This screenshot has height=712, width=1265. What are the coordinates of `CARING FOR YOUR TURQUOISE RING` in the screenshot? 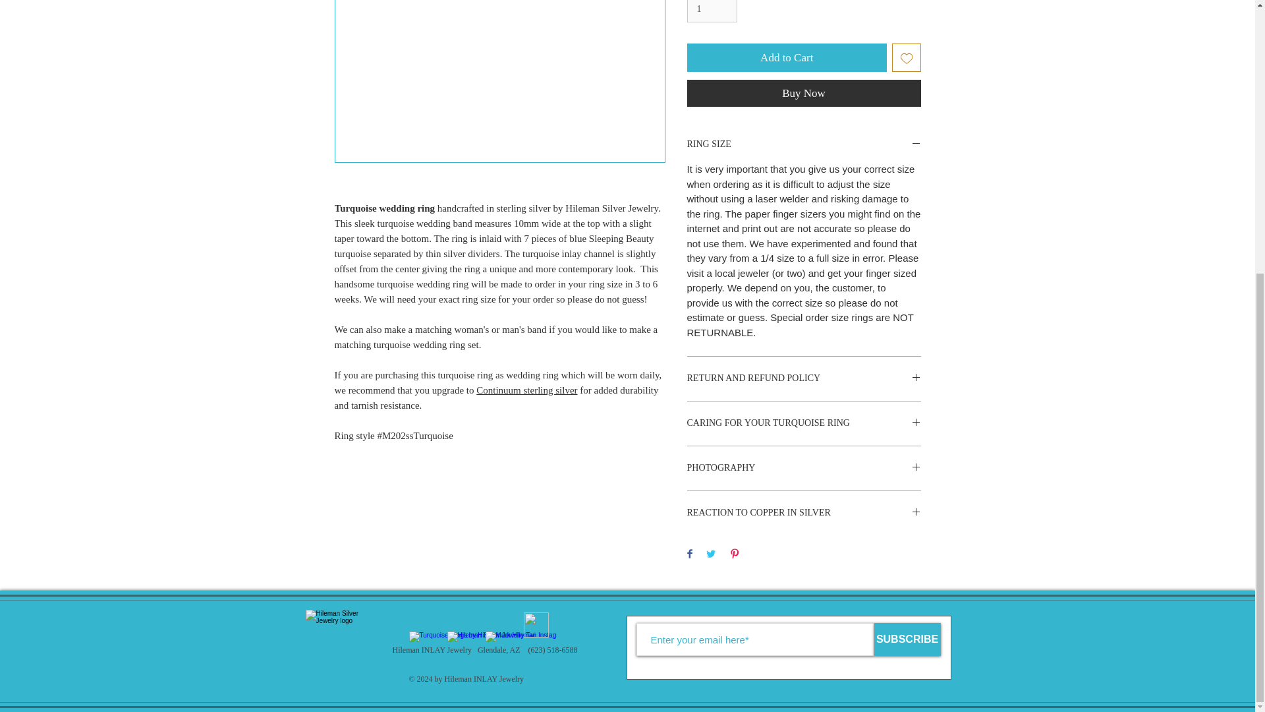 It's located at (804, 423).